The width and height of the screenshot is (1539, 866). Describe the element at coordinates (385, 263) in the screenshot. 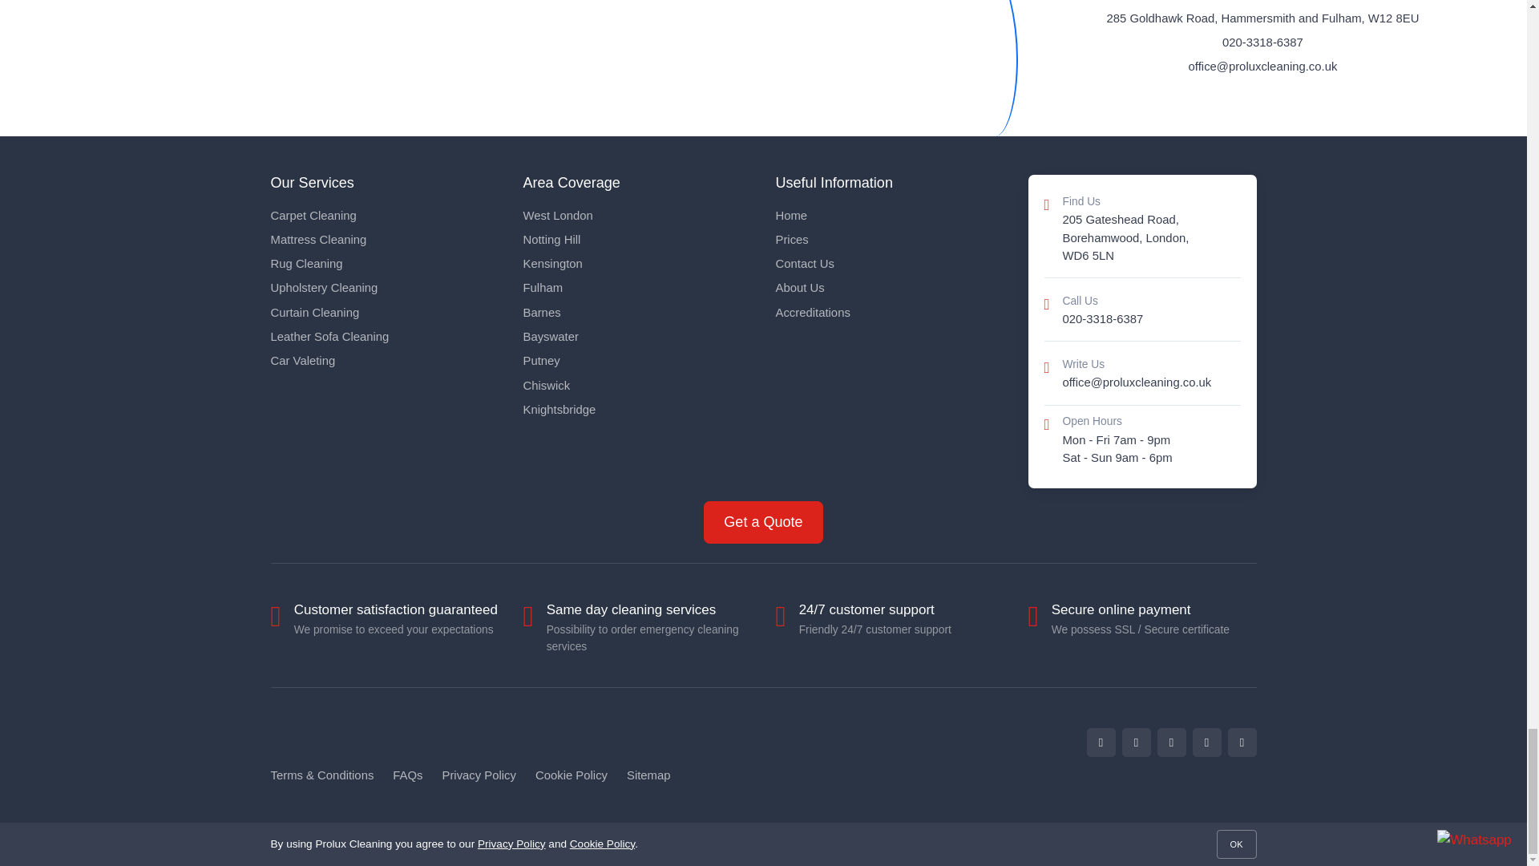

I see `Rug Cleaning` at that location.